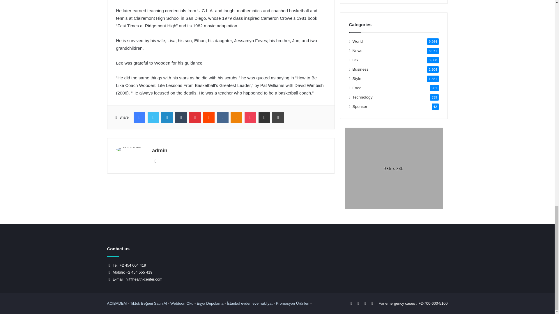  Describe the element at coordinates (208, 117) in the screenshot. I see `Reddit` at that location.